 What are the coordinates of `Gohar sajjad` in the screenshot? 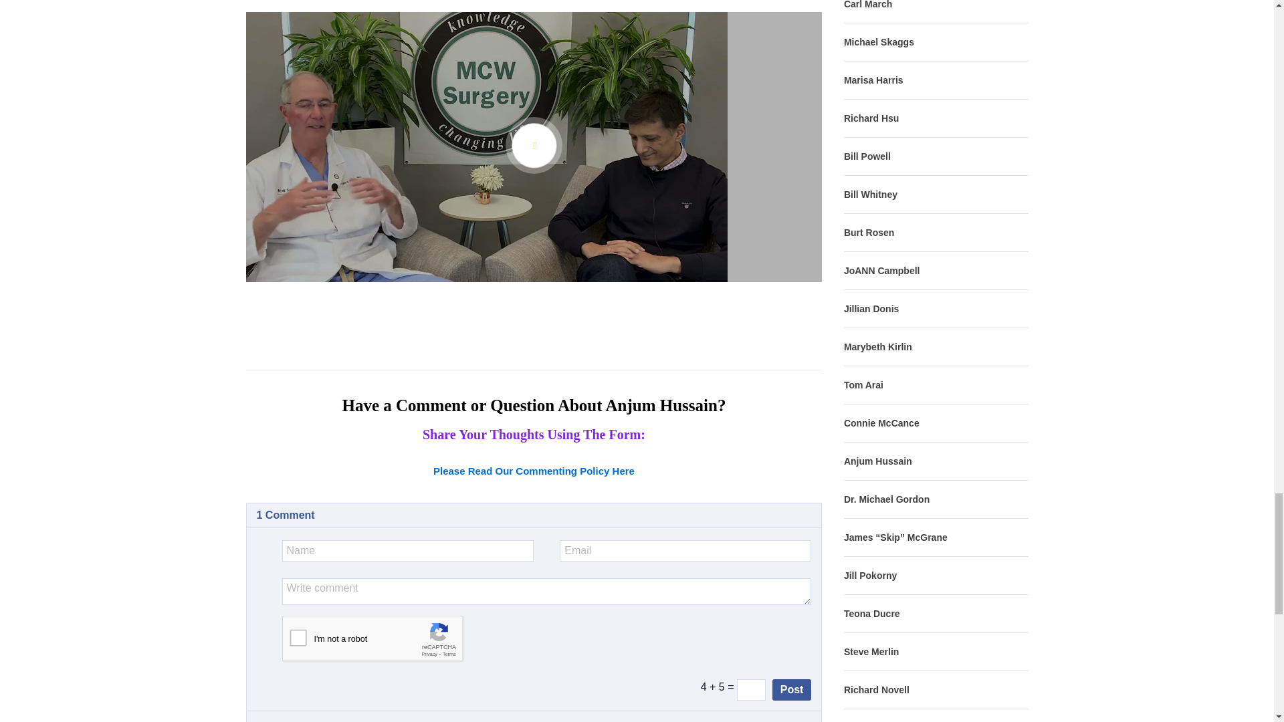 It's located at (314, 721).